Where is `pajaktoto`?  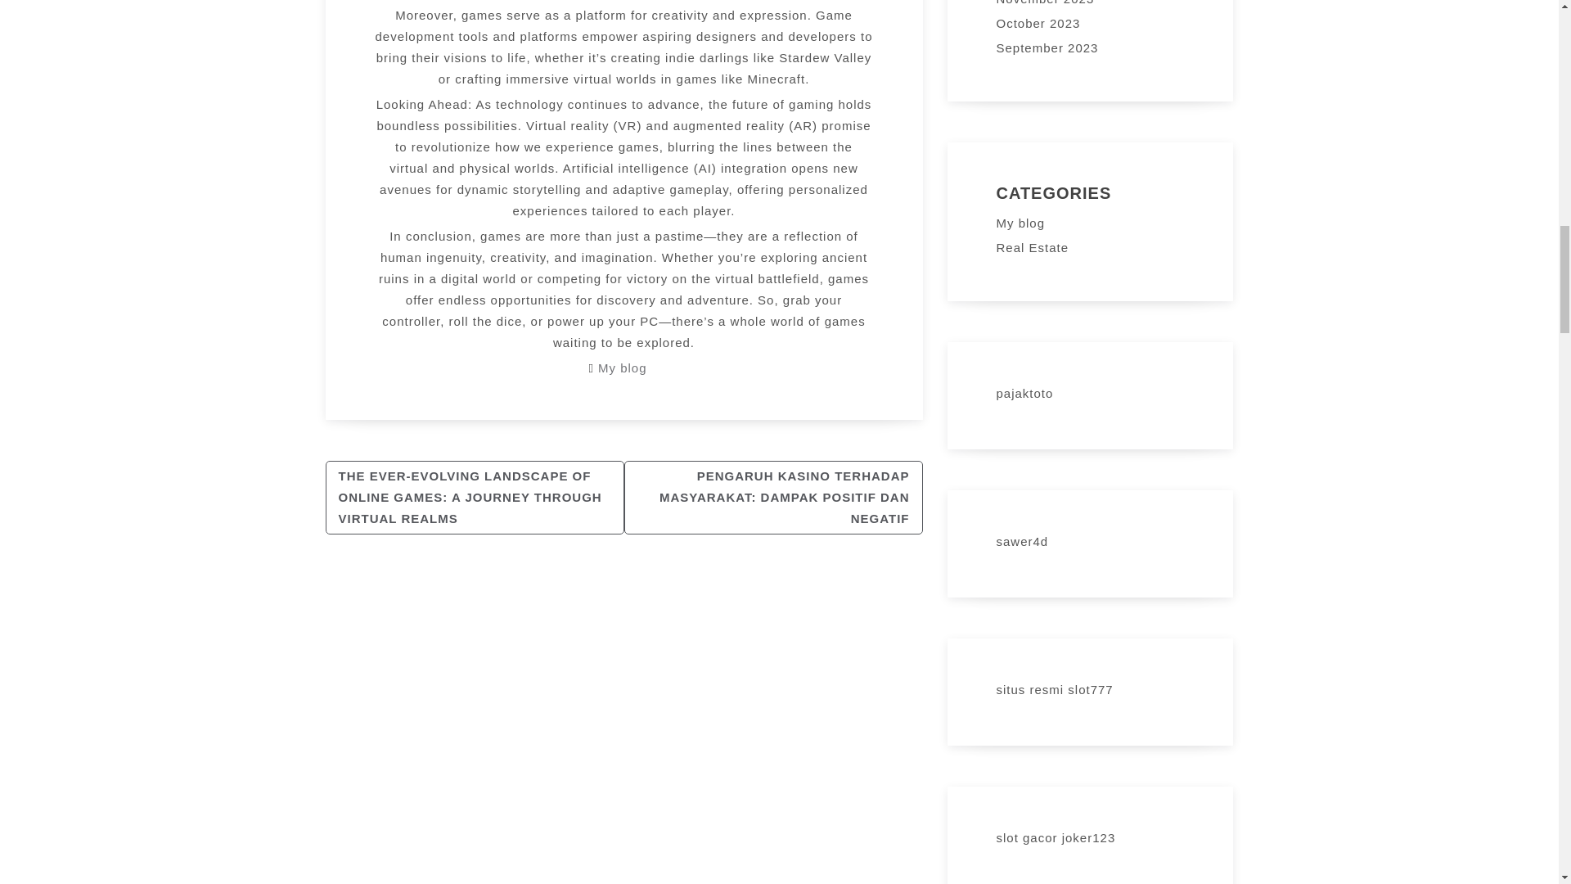
pajaktoto is located at coordinates (1024, 393).